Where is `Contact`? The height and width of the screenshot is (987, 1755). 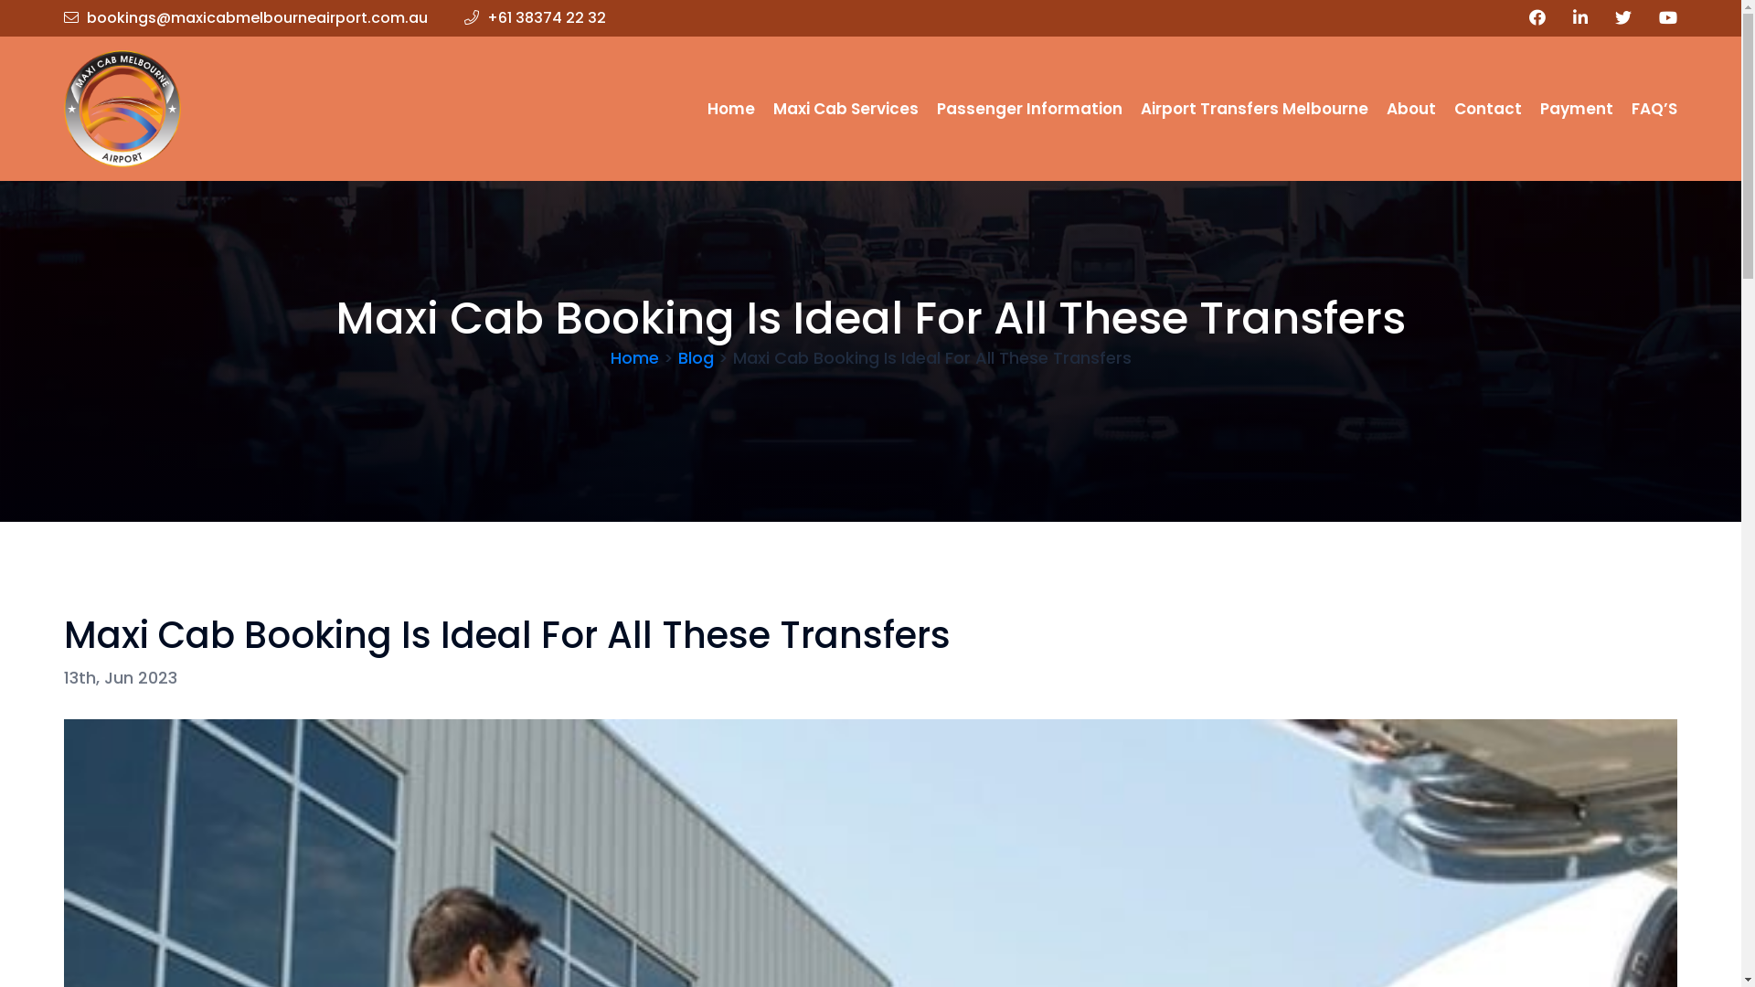 Contact is located at coordinates (1488, 110).